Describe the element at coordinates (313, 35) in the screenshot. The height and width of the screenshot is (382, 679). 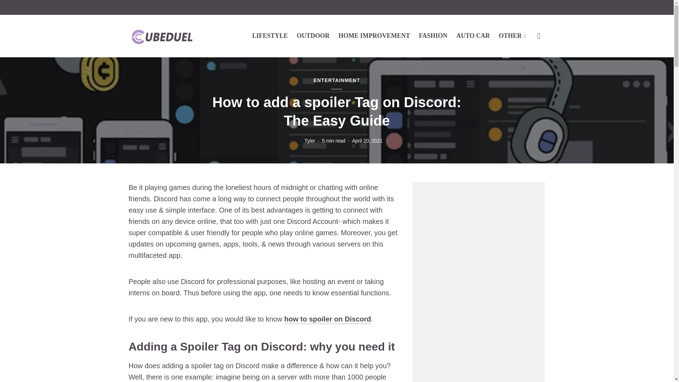
I see `OUTDOOR` at that location.